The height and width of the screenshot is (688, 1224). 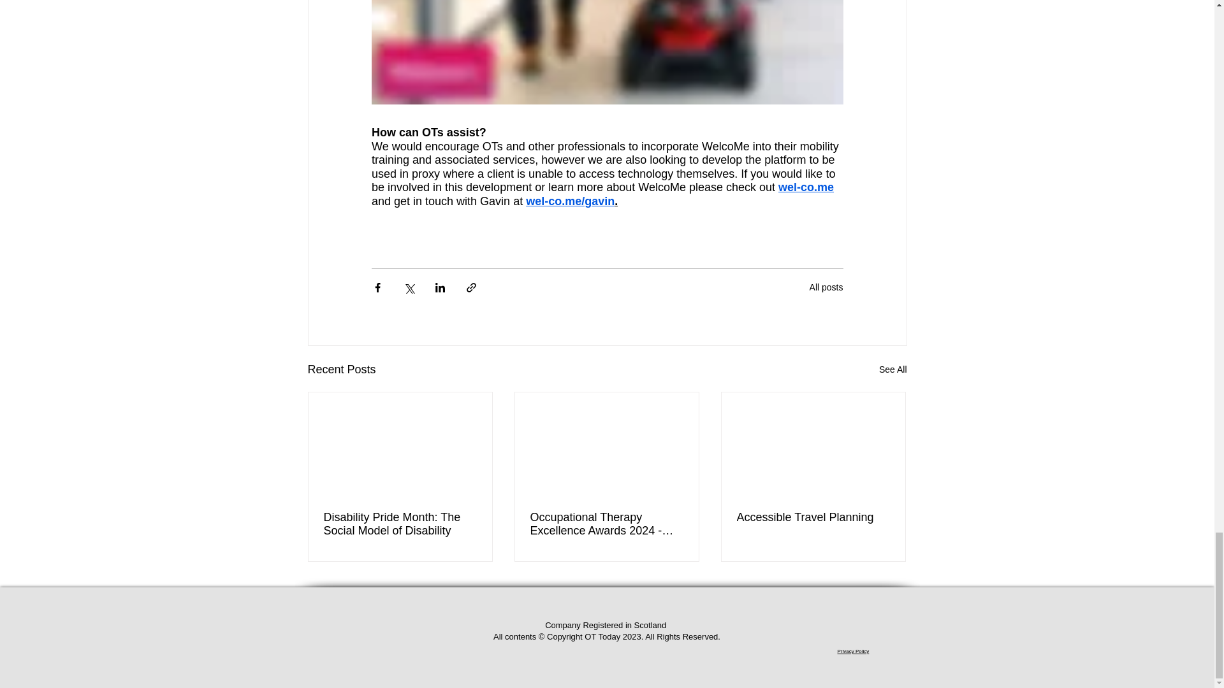 I want to click on wel-co.me, so click(x=806, y=187).